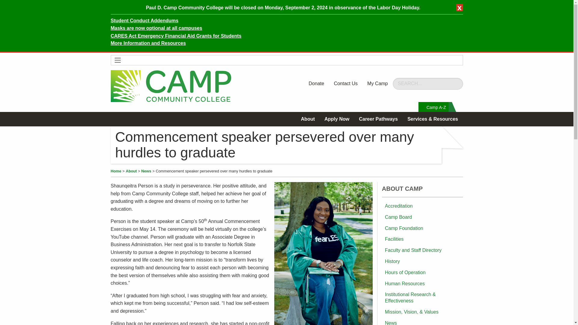  What do you see at coordinates (148, 43) in the screenshot?
I see `More Information and Resources` at bounding box center [148, 43].